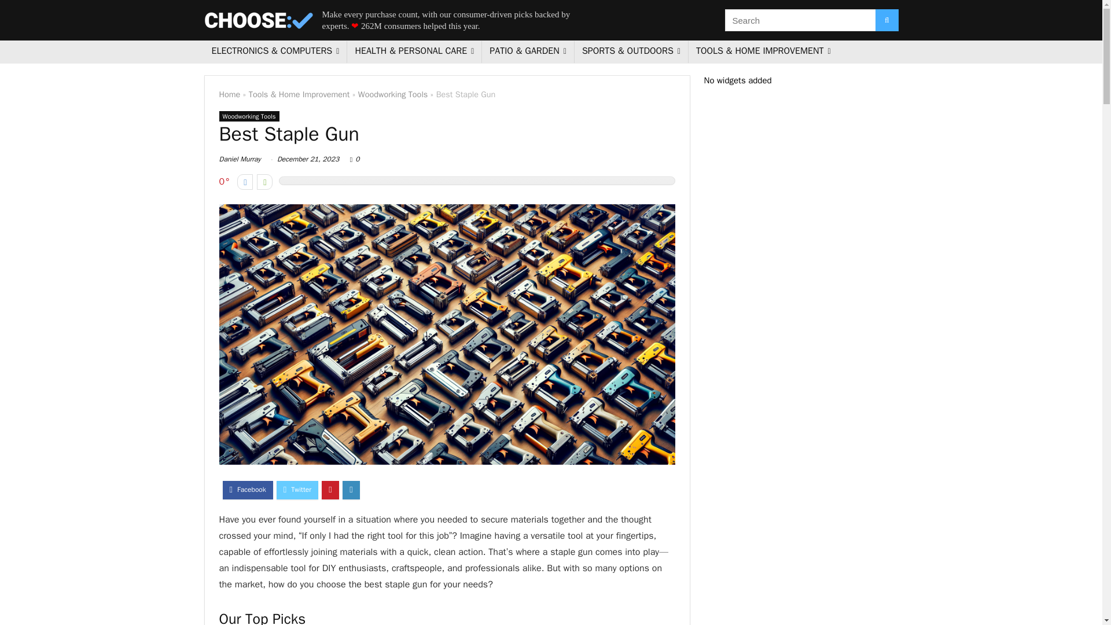 The image size is (1111, 625). I want to click on View all posts in Woodworking Tools, so click(249, 116).